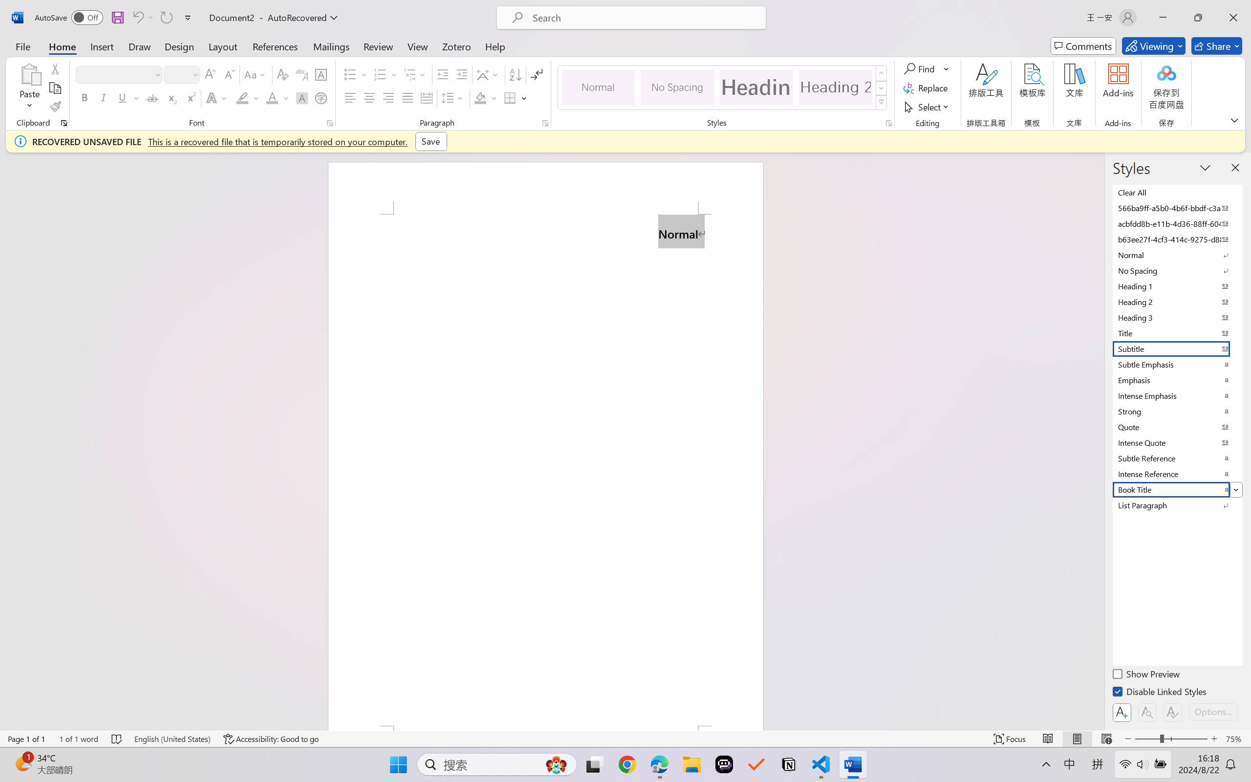 This screenshot has height=782, width=1251. What do you see at coordinates (1177, 427) in the screenshot?
I see `Quote` at bounding box center [1177, 427].